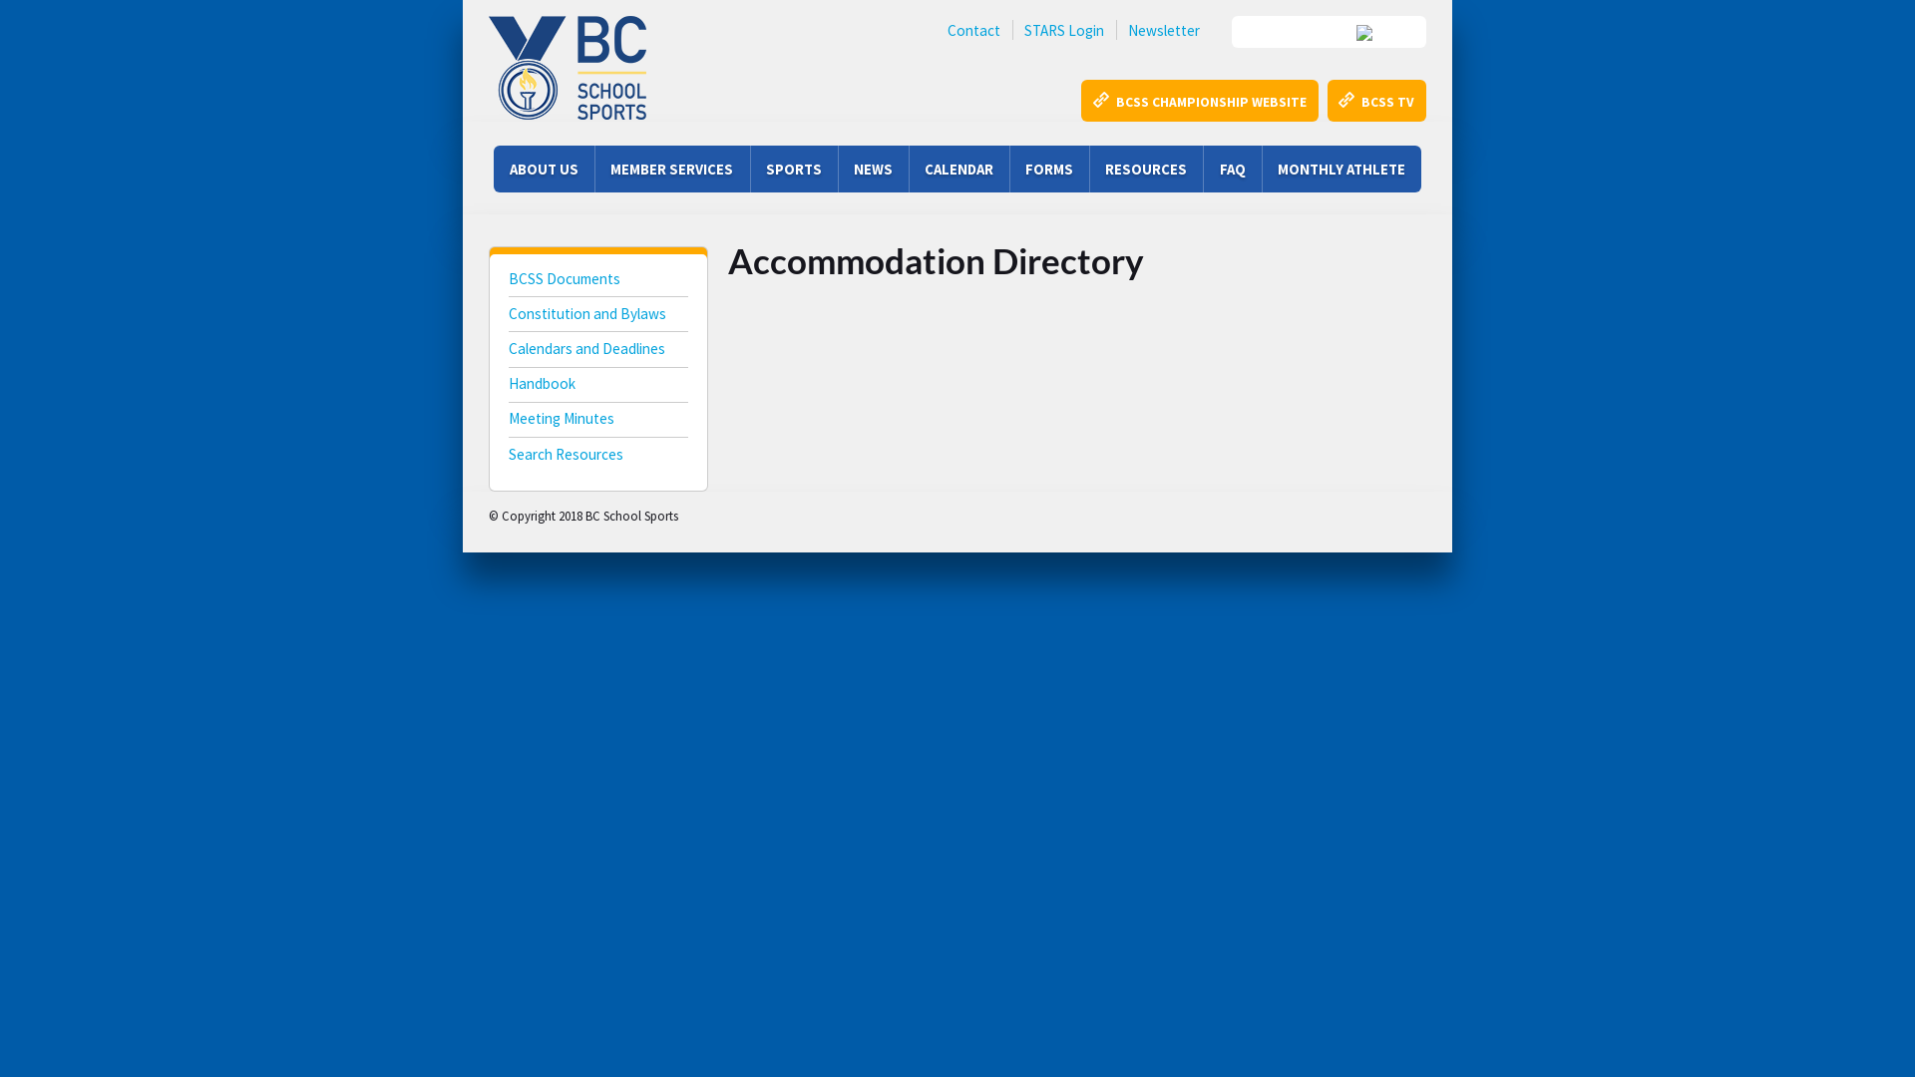 Image resolution: width=1915 pixels, height=1077 pixels. What do you see at coordinates (775, 513) in the screenshot?
I see `Follow Us on Twitter` at bounding box center [775, 513].